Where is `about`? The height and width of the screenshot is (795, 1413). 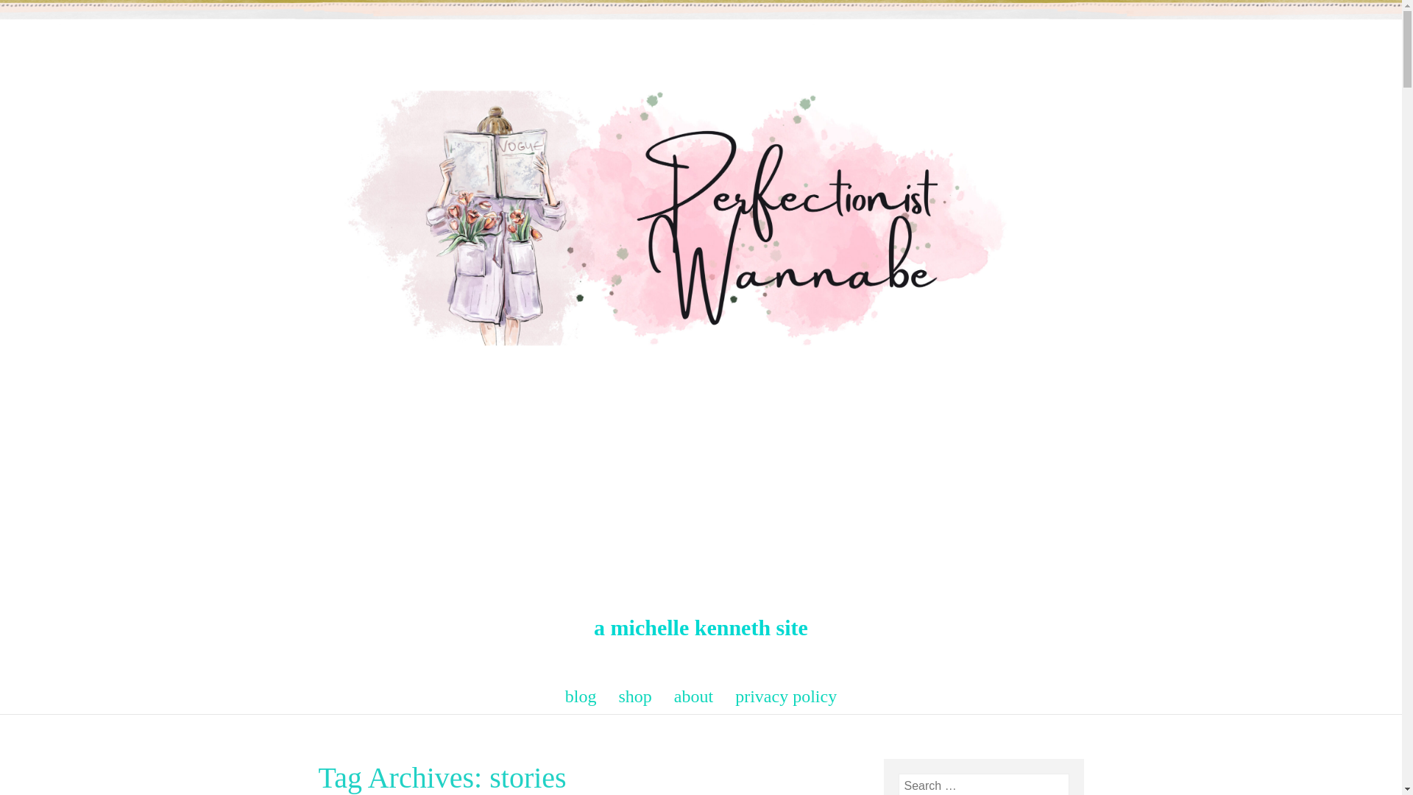
about is located at coordinates (693, 696).